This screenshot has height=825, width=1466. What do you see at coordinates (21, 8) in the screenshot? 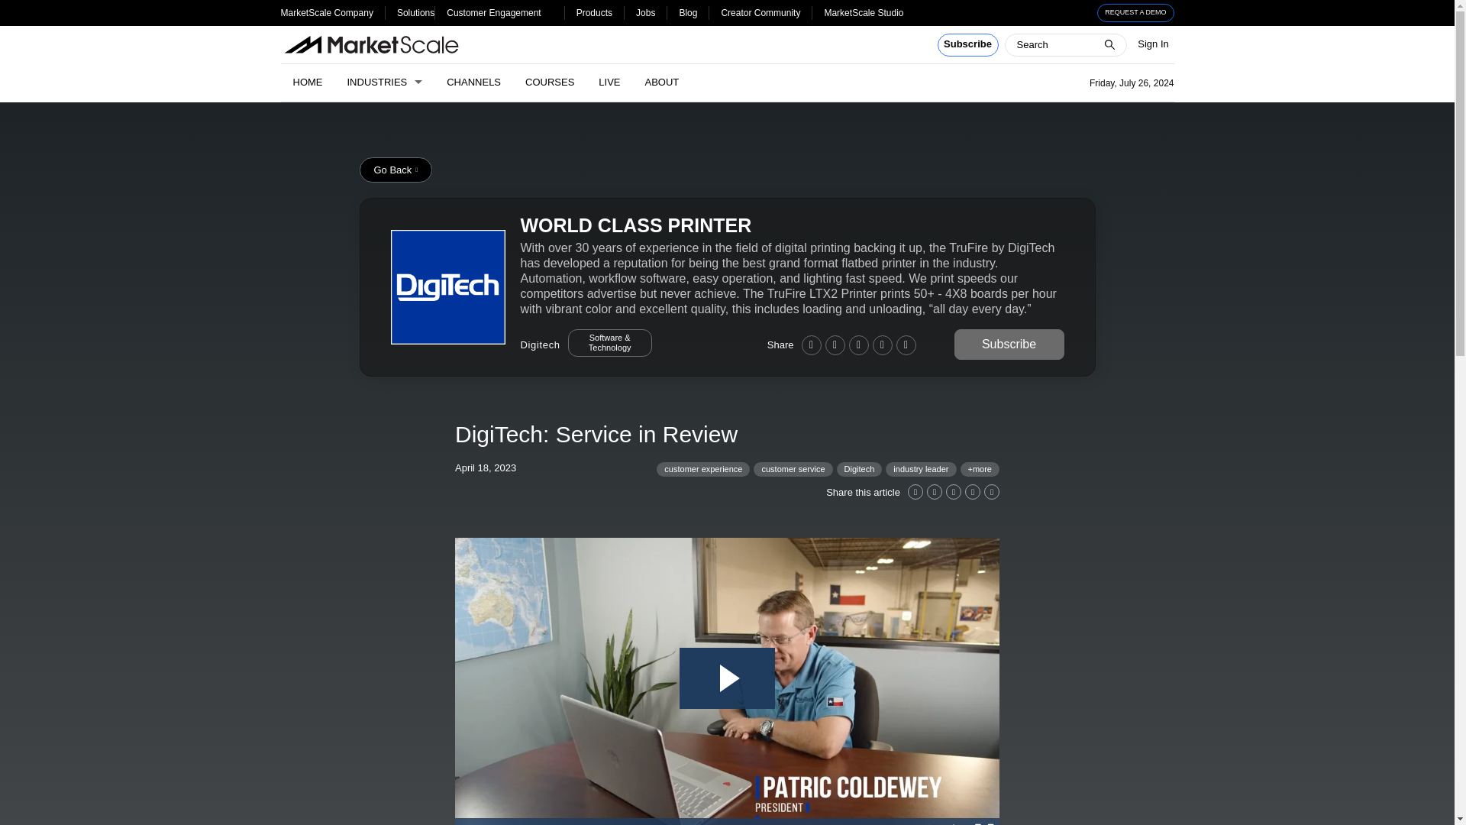
I see `Search` at bounding box center [21, 8].